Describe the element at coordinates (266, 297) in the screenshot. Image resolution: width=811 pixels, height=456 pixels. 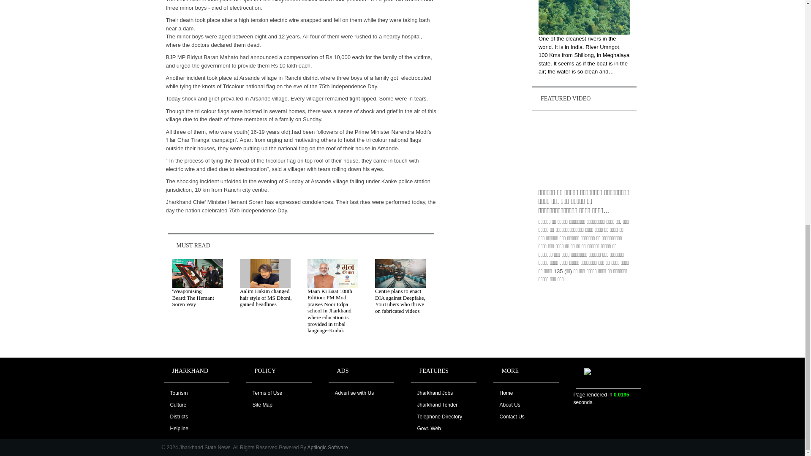
I see `Aalim Hakim changed hair style of MS Dhoni, gained headlines` at that location.